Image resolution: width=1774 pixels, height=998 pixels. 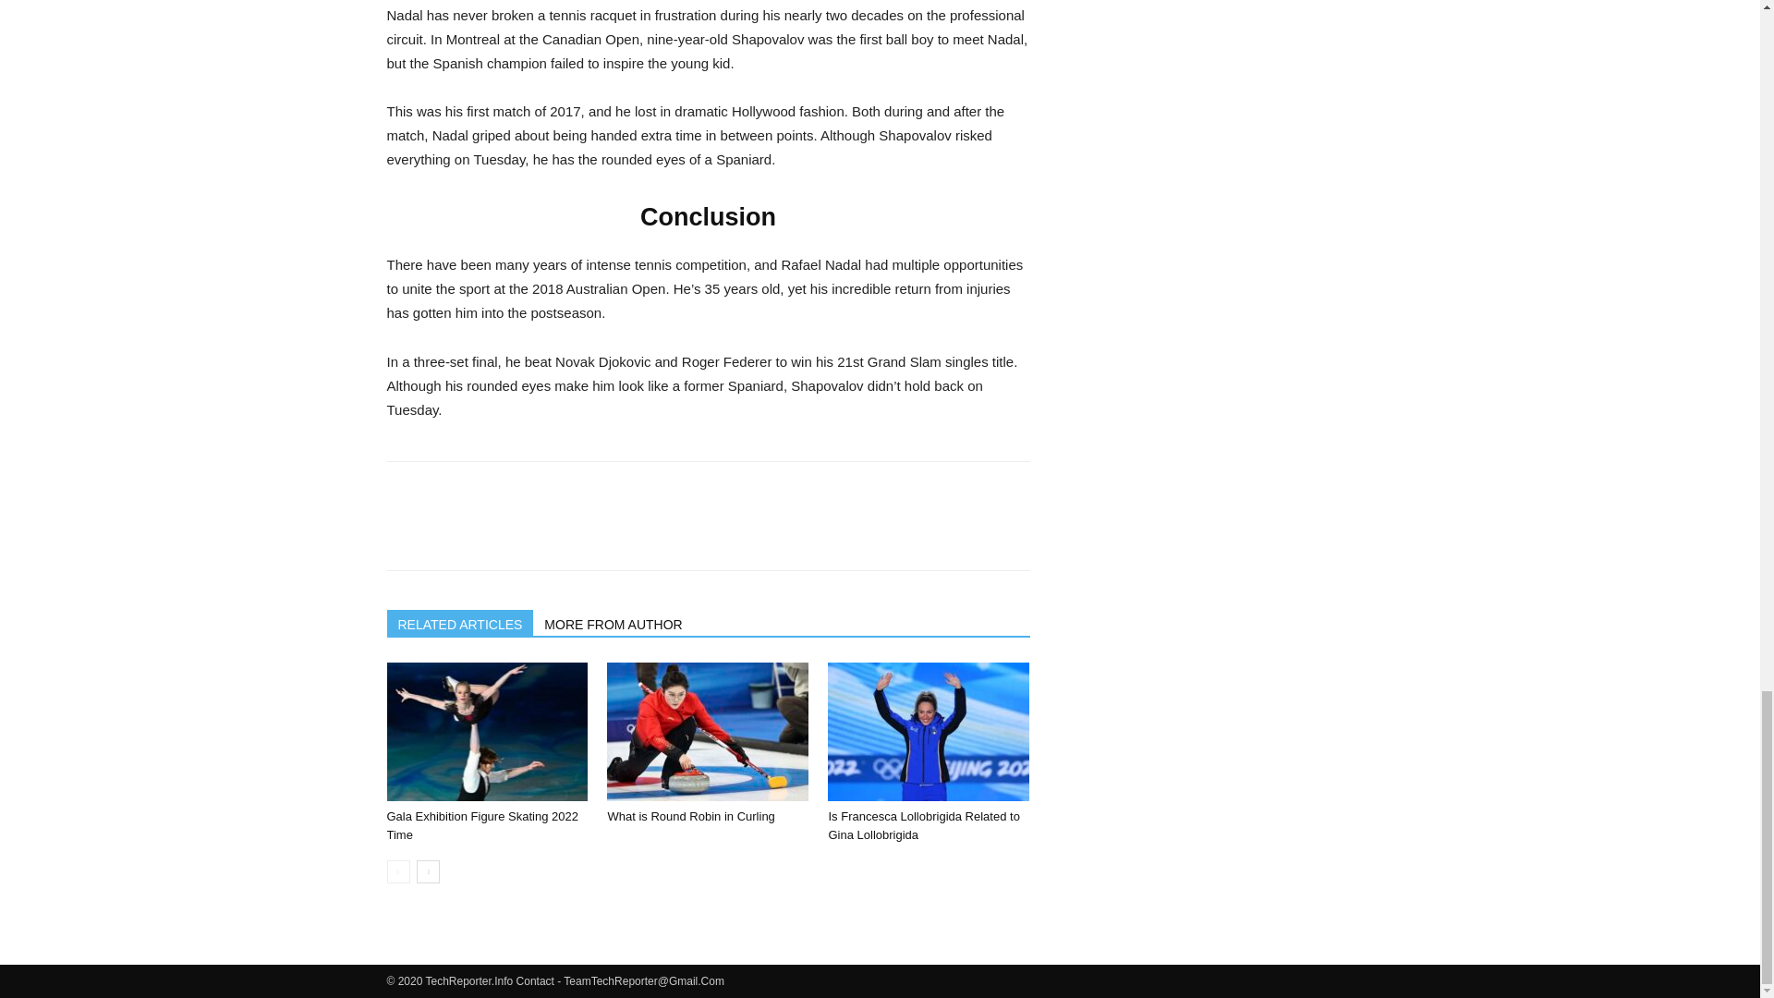 I want to click on Gala Exhibition Figure Skating 2022 Time, so click(x=486, y=732).